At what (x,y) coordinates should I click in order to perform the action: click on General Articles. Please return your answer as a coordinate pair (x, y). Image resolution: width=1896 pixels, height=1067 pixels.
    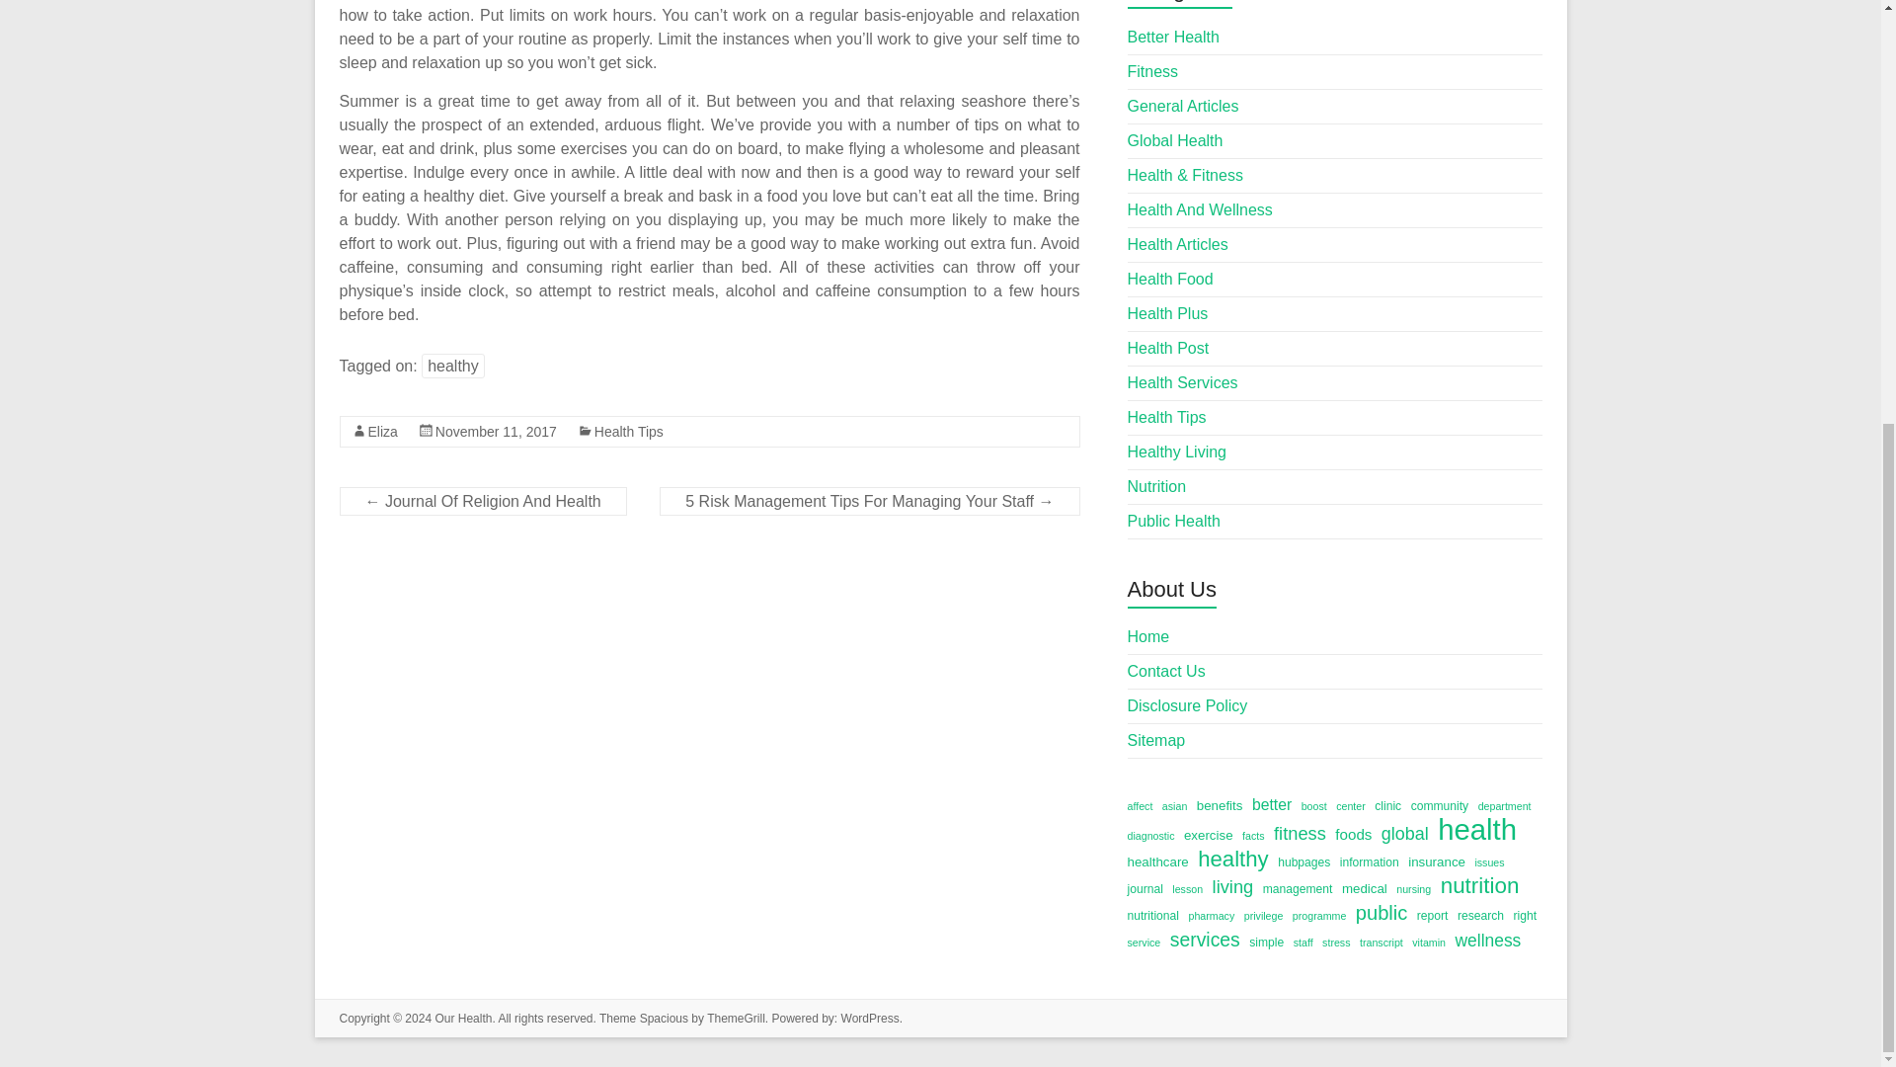
    Looking at the image, I should click on (1183, 106).